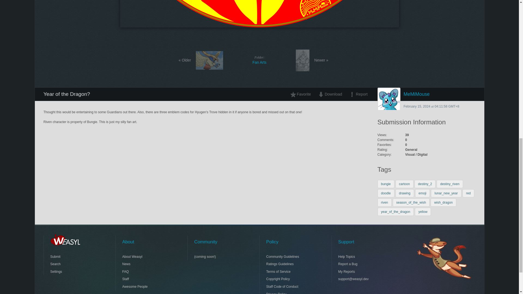  I want to click on red, so click(468, 193).